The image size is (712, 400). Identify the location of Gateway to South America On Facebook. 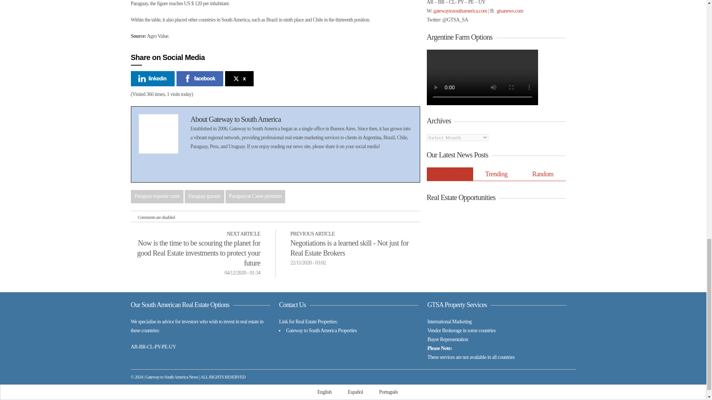
(244, 168).